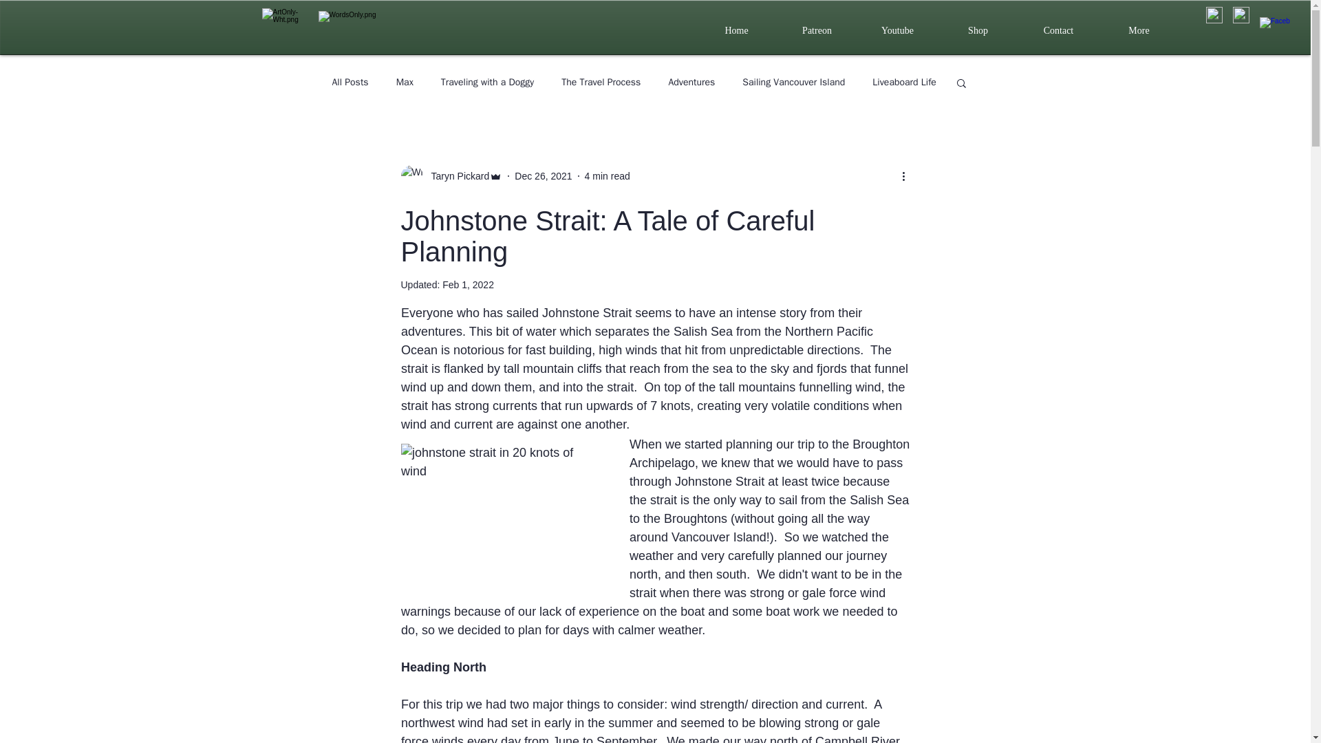 The width and height of the screenshot is (1321, 743). I want to click on Youtube, so click(897, 31).